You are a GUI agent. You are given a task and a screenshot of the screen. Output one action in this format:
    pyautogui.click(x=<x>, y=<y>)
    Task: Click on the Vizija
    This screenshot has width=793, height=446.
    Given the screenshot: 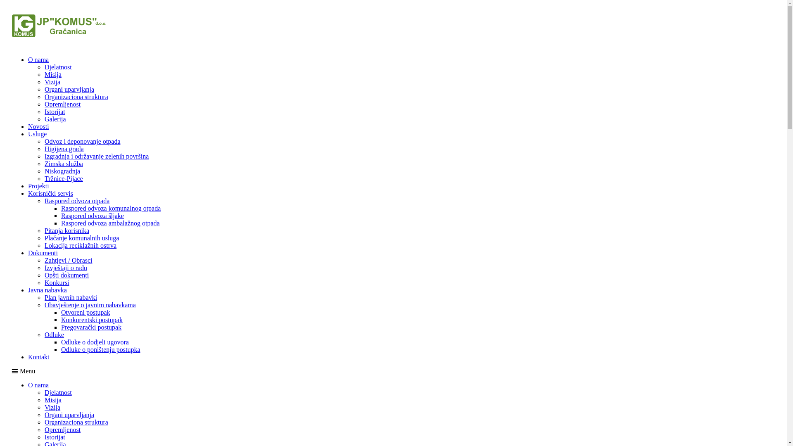 What is the action you would take?
    pyautogui.click(x=52, y=407)
    